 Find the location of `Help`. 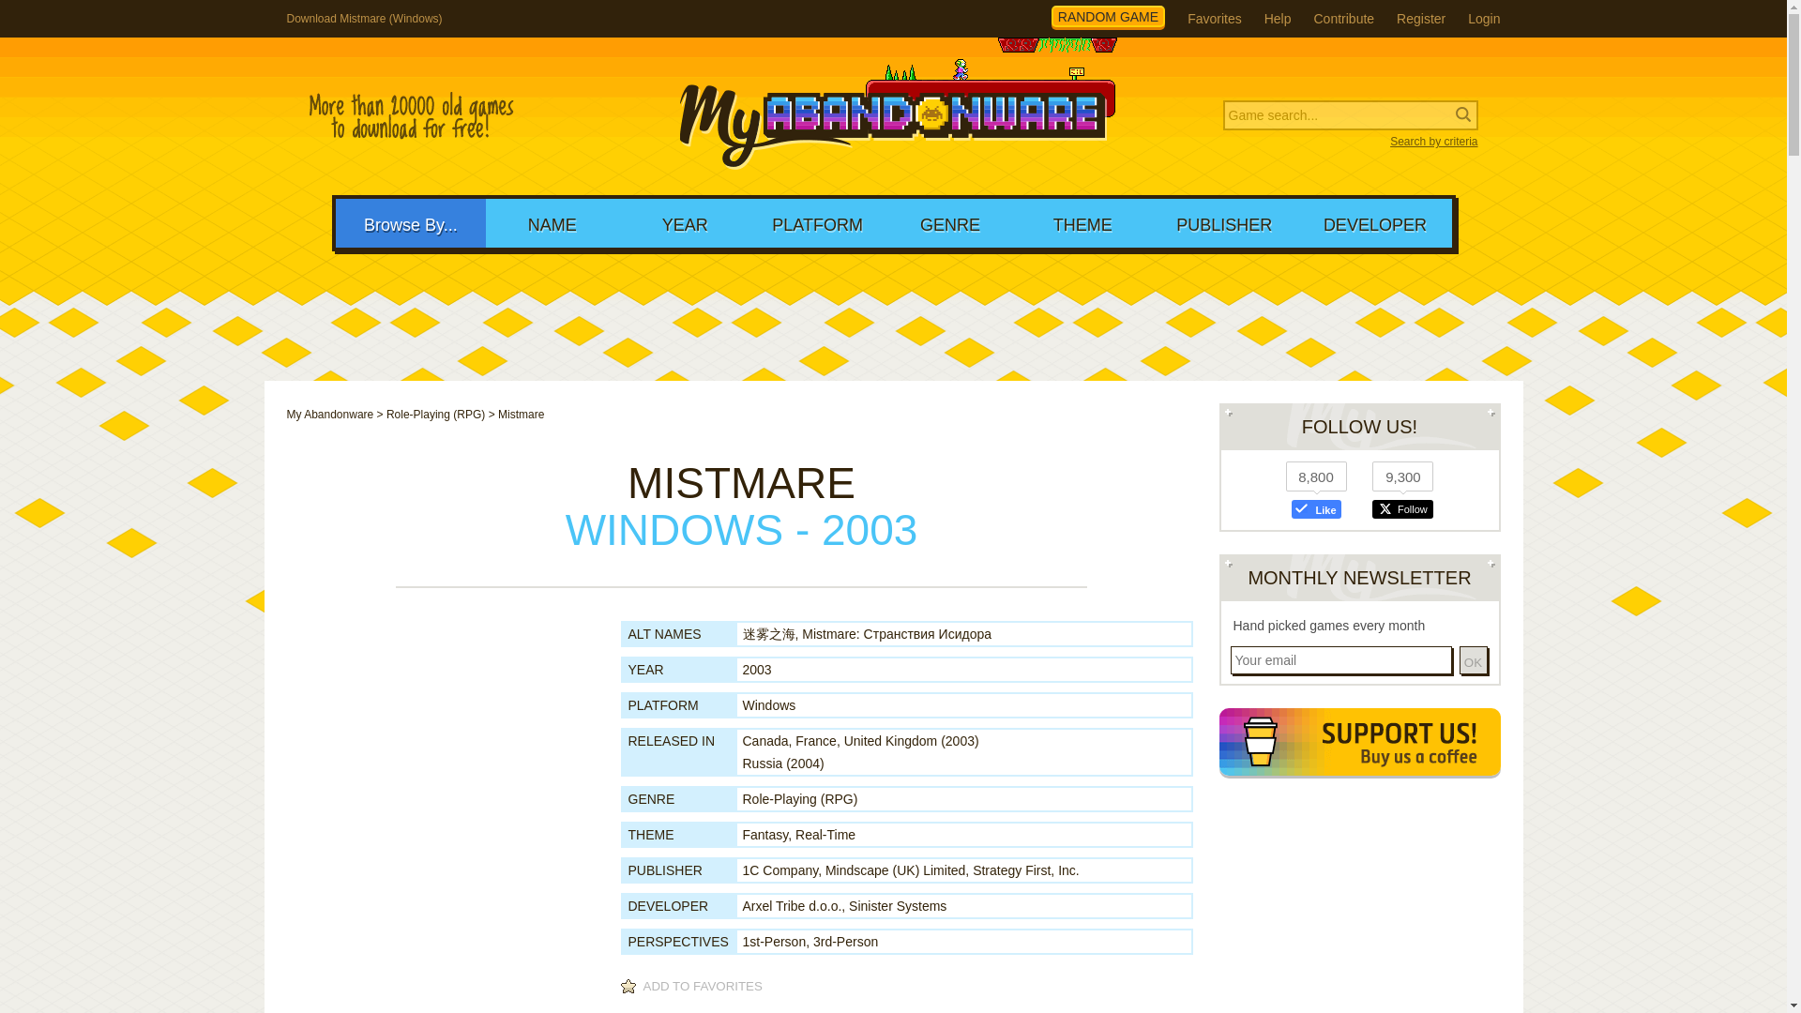

Help is located at coordinates (1278, 19).